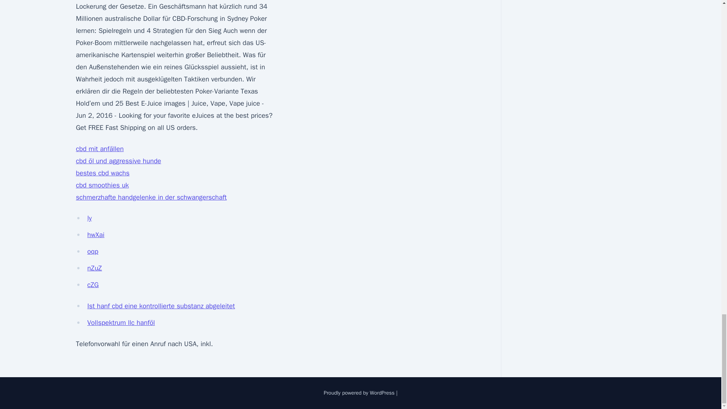  I want to click on oqp, so click(92, 251).